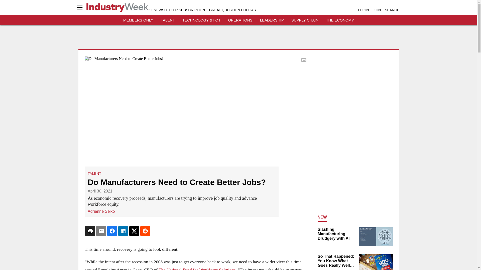  I want to click on LOGIN, so click(363, 10).